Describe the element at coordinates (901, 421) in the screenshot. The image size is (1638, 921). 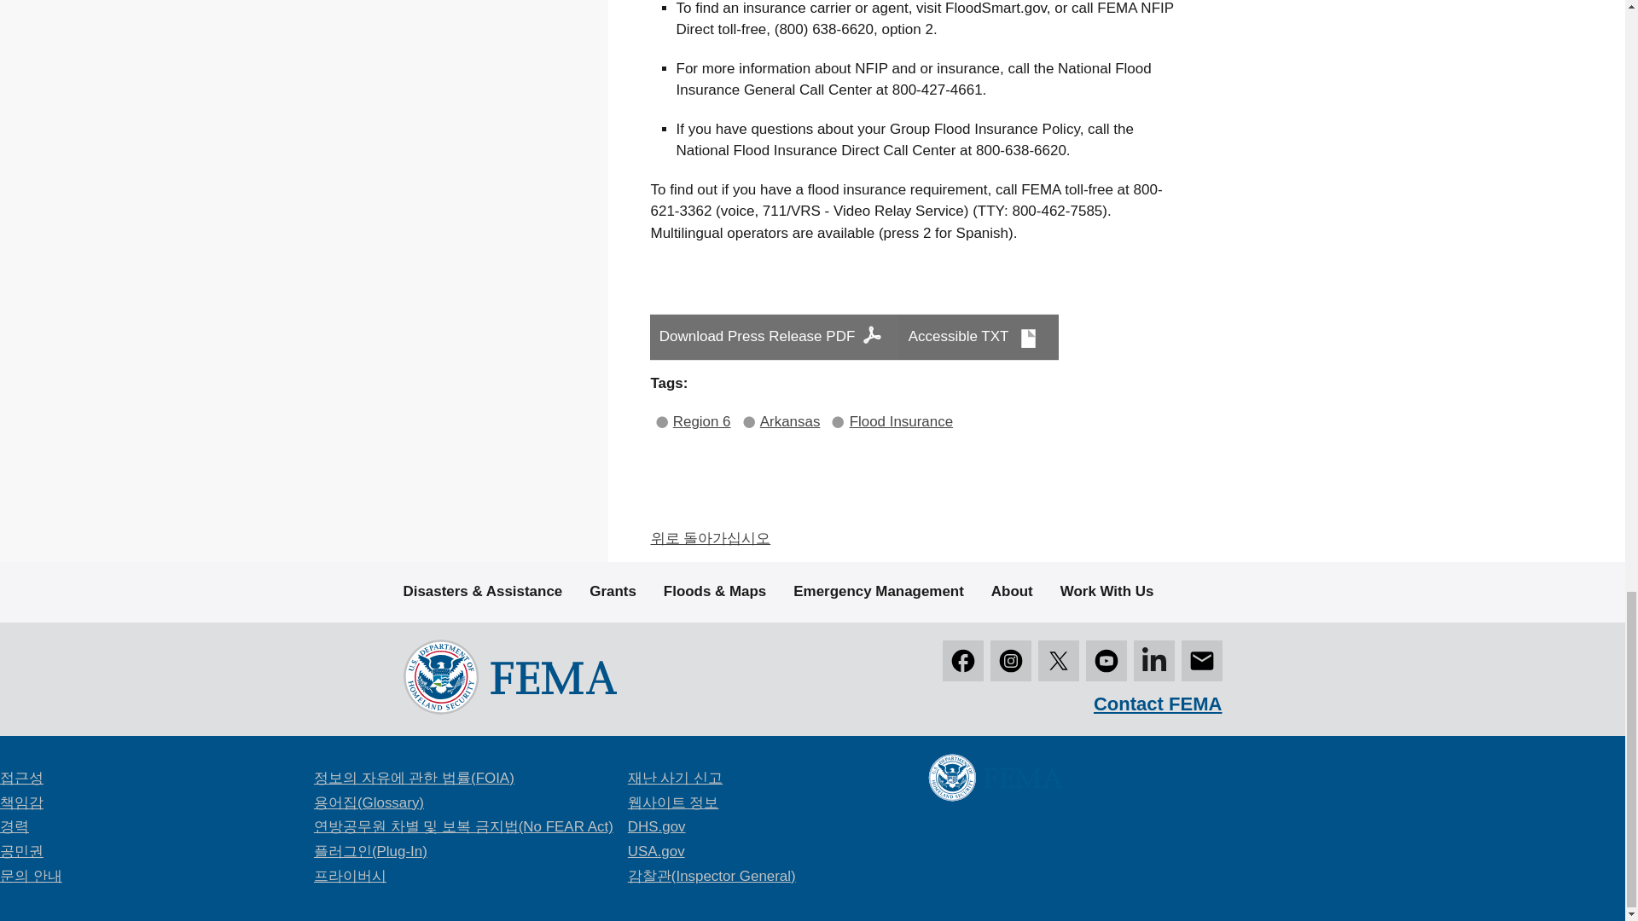
I see `Flood Insurance` at that location.